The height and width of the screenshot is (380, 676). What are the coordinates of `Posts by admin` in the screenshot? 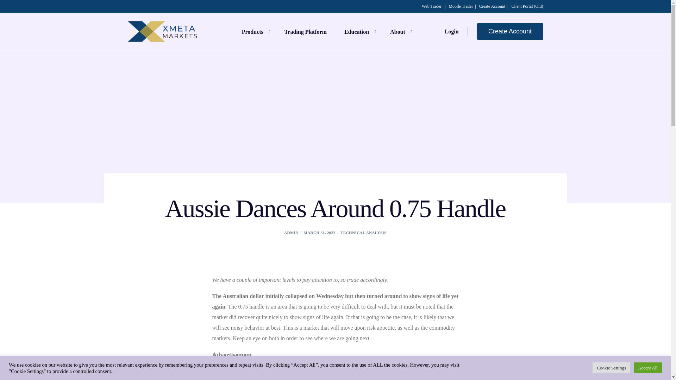 It's located at (291, 232).